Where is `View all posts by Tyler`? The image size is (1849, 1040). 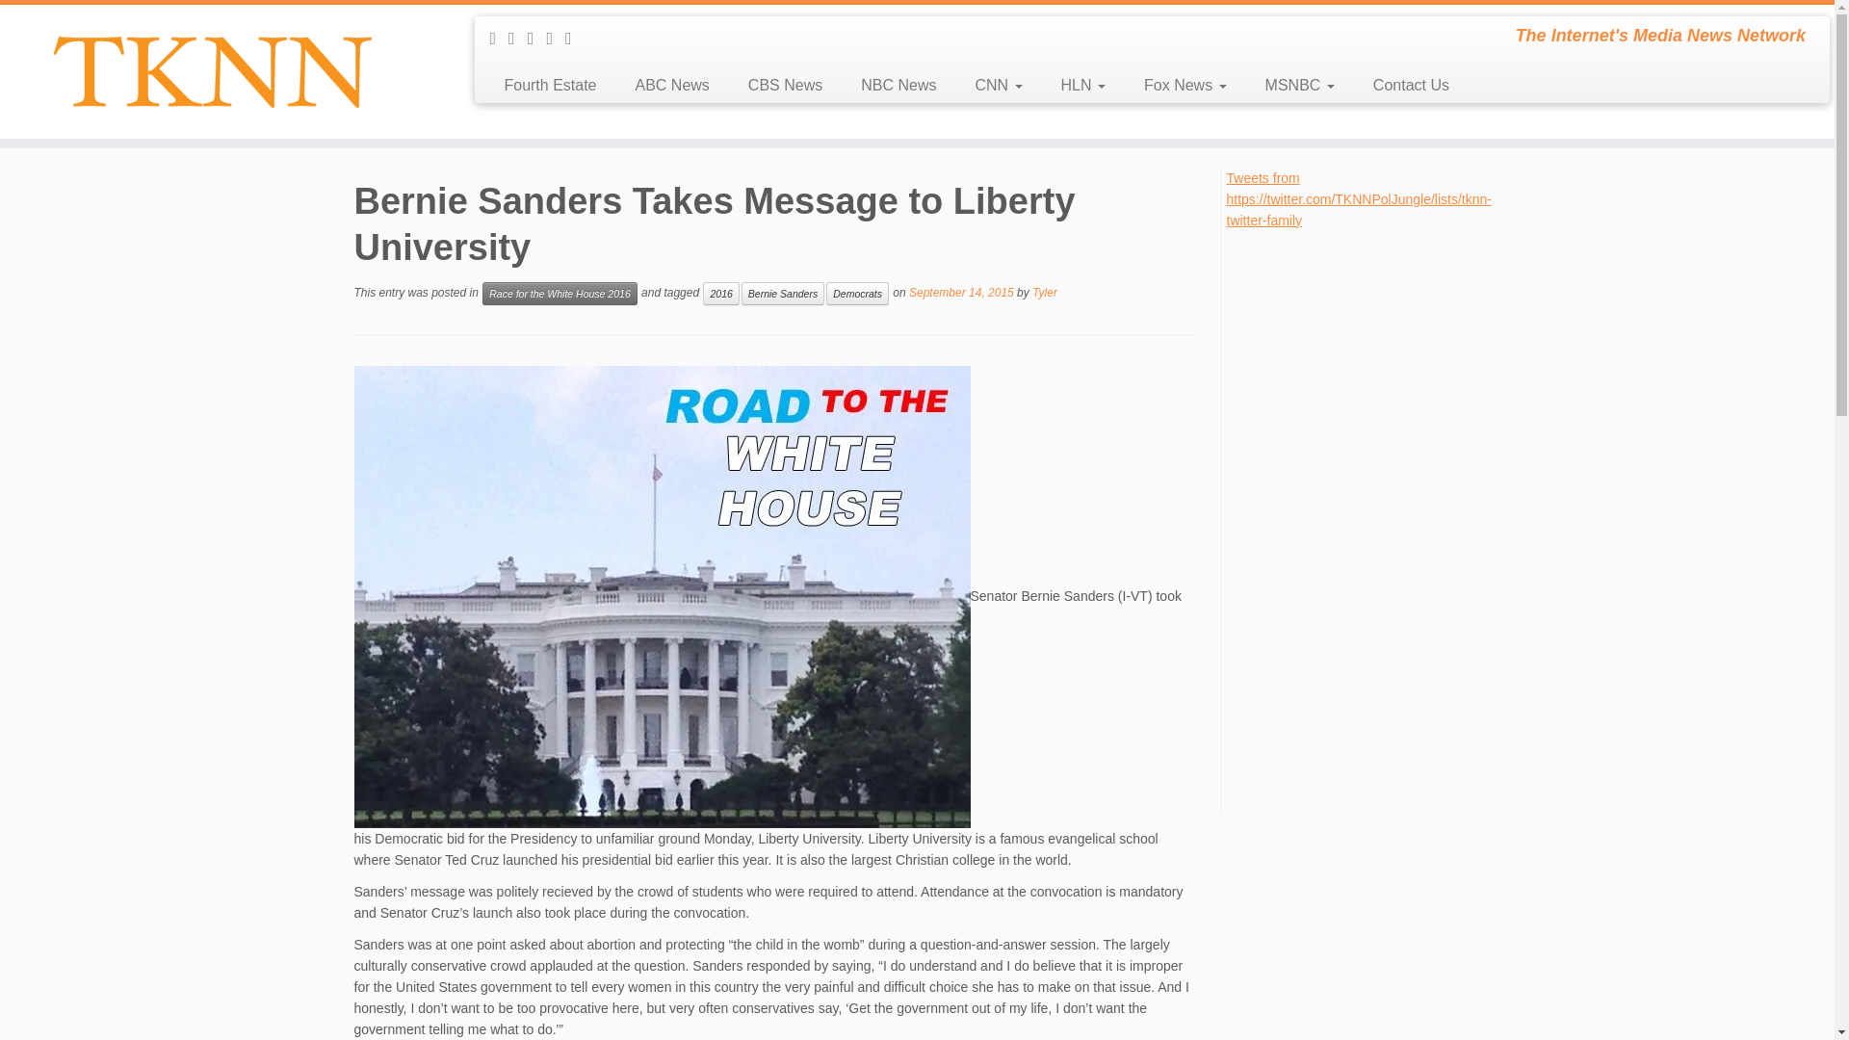
View all posts by Tyler is located at coordinates (1044, 293).